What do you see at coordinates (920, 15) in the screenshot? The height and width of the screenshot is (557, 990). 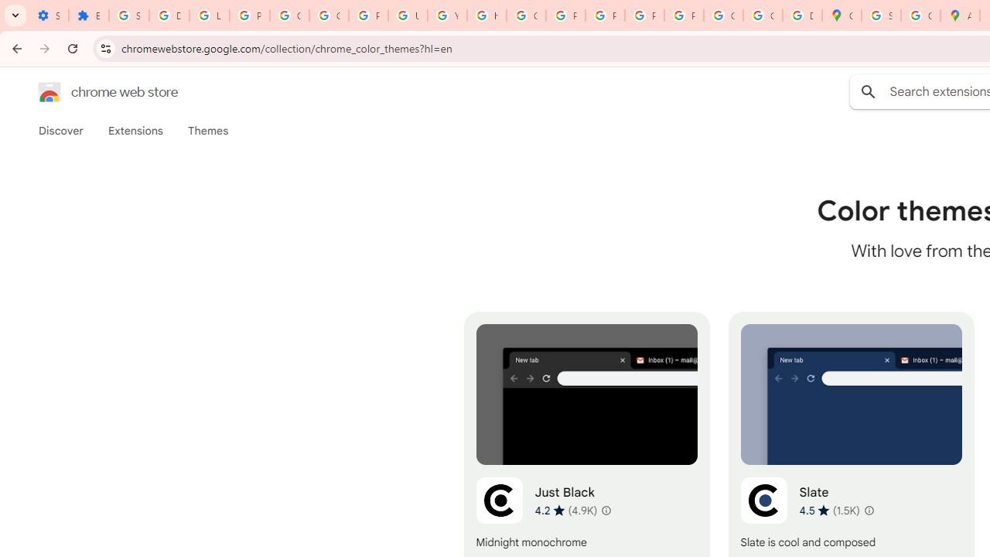 I see `Create your Google Account` at bounding box center [920, 15].